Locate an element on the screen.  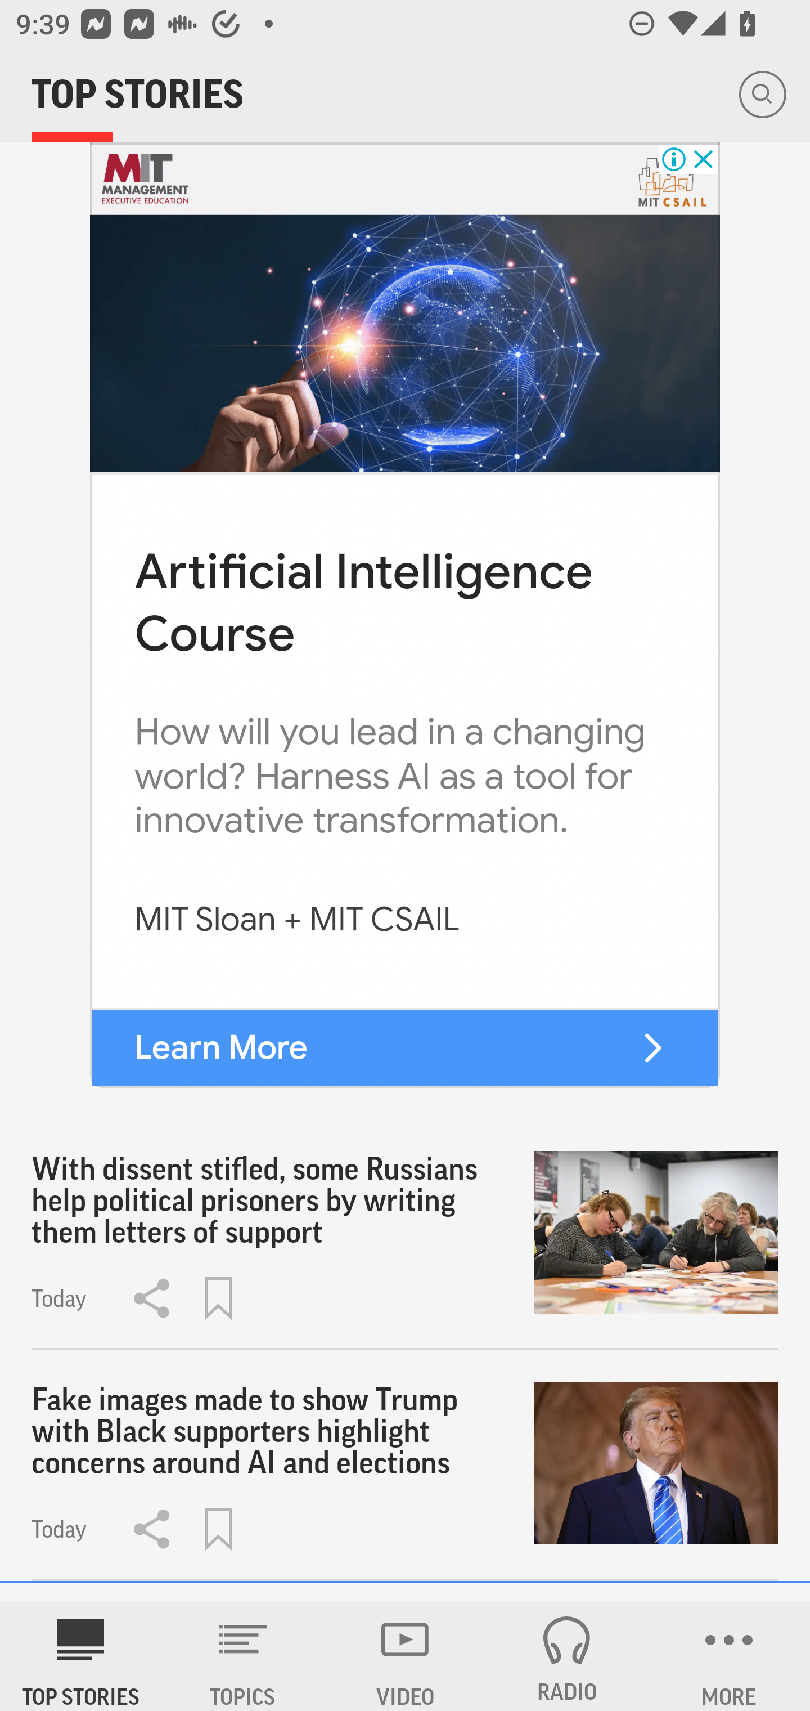
Learn More is located at coordinates (220, 1048).